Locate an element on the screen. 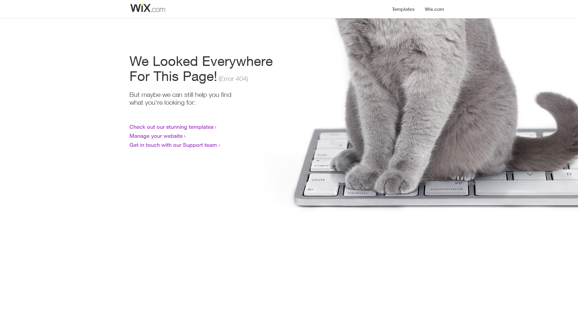 This screenshot has width=578, height=325. Manage your website is located at coordinates (156, 136).